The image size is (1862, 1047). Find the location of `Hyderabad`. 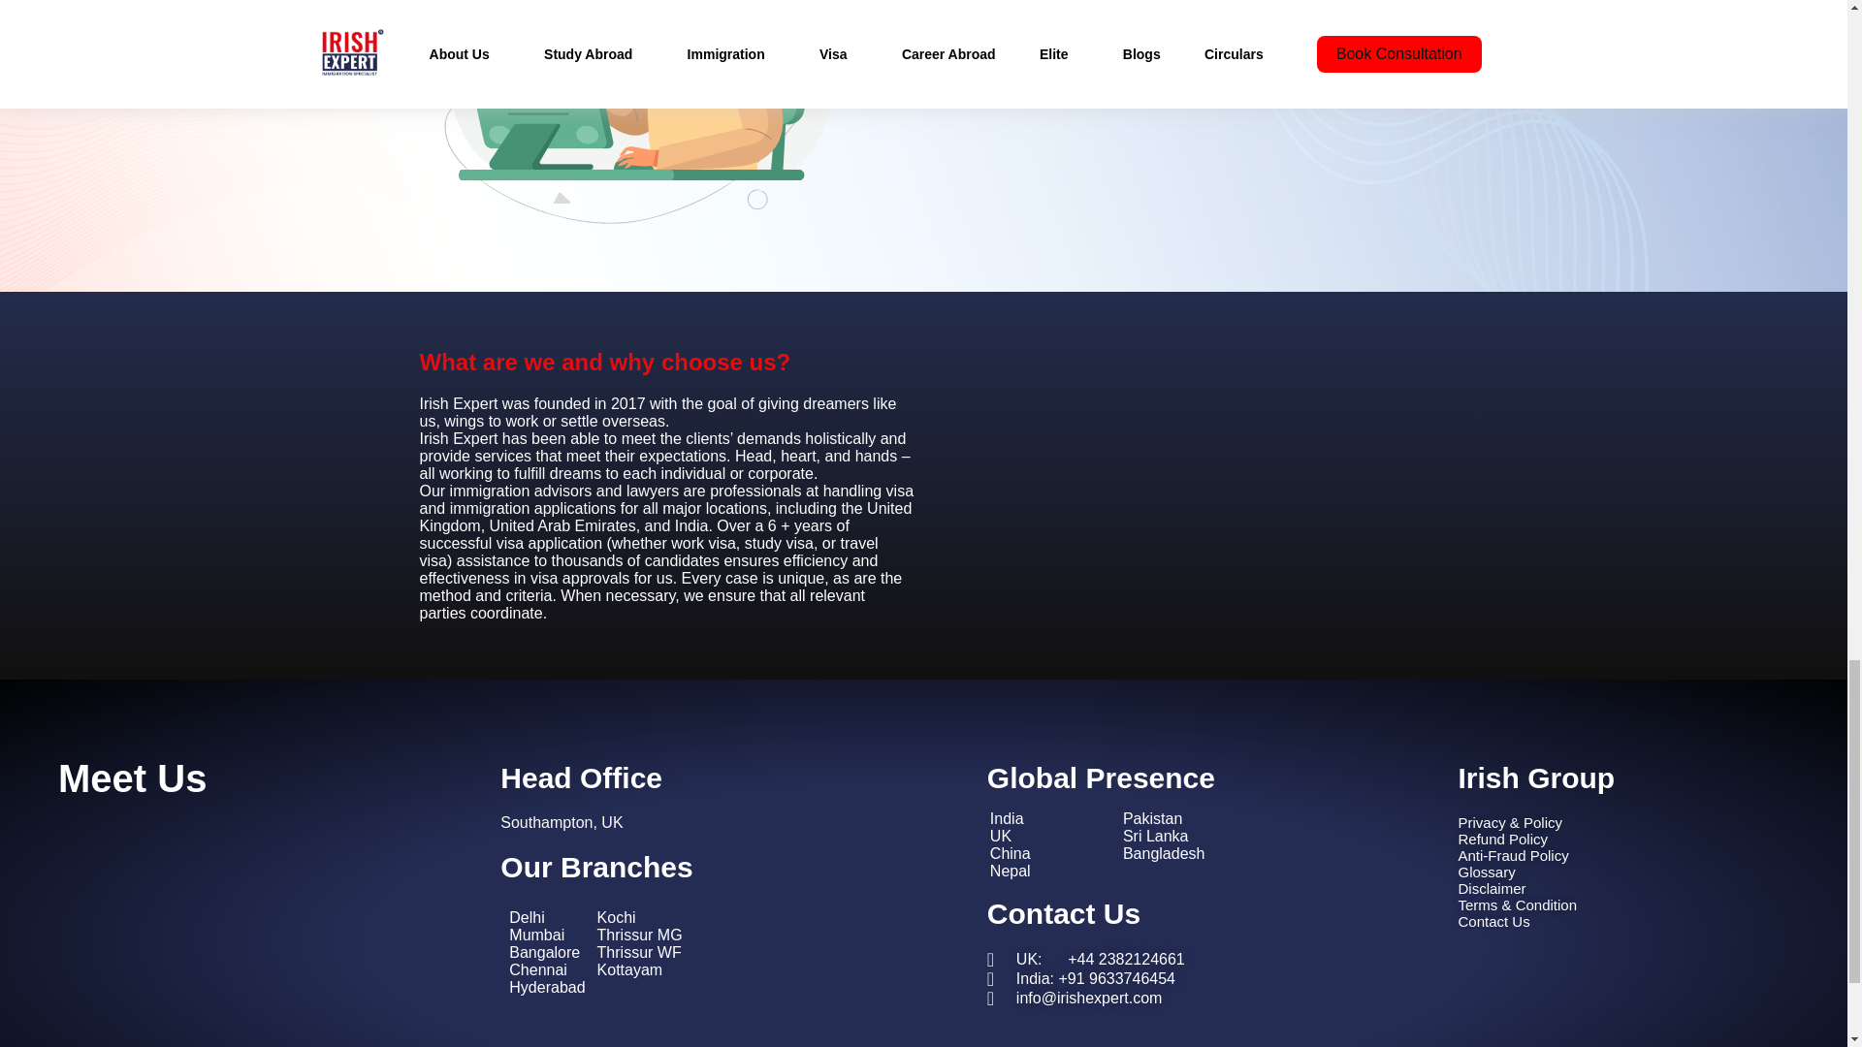

Hyderabad is located at coordinates (546, 987).